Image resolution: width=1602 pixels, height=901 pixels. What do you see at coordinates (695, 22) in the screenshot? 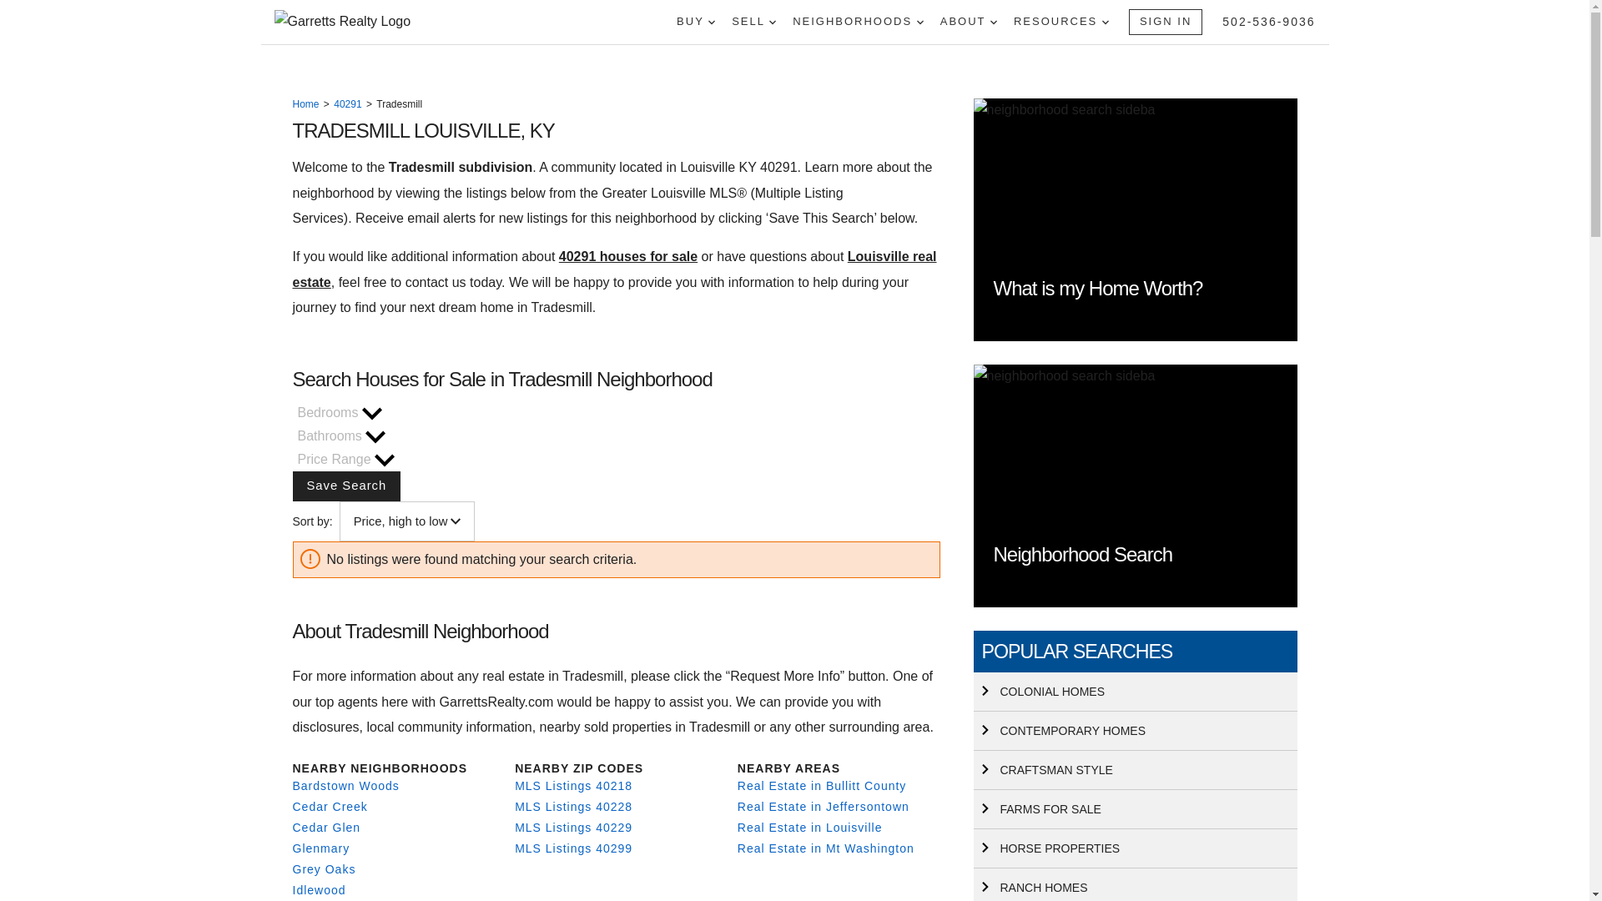
I see `BUY DROPDOWN ARROW` at bounding box center [695, 22].